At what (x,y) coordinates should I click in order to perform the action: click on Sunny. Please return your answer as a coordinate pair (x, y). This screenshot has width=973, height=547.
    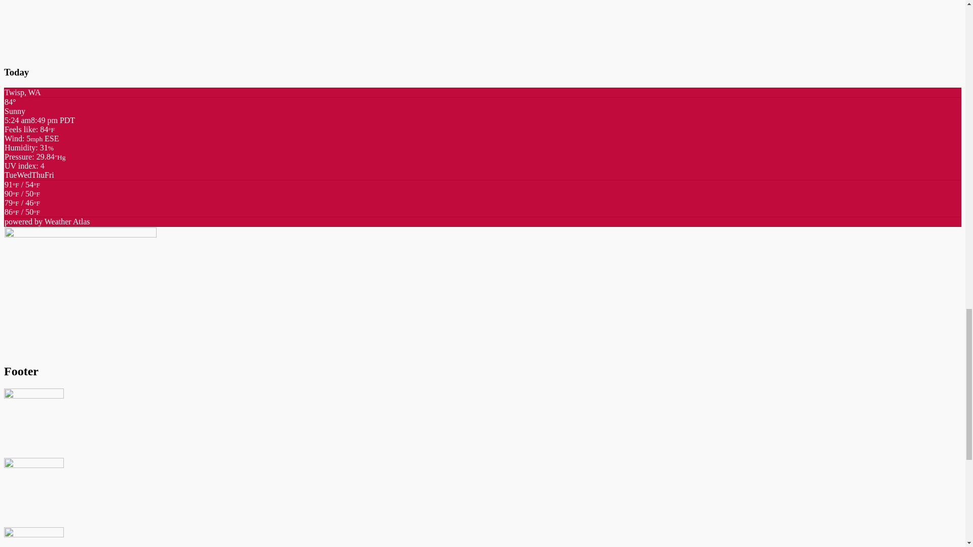
    Looking at the image, I should click on (22, 189).